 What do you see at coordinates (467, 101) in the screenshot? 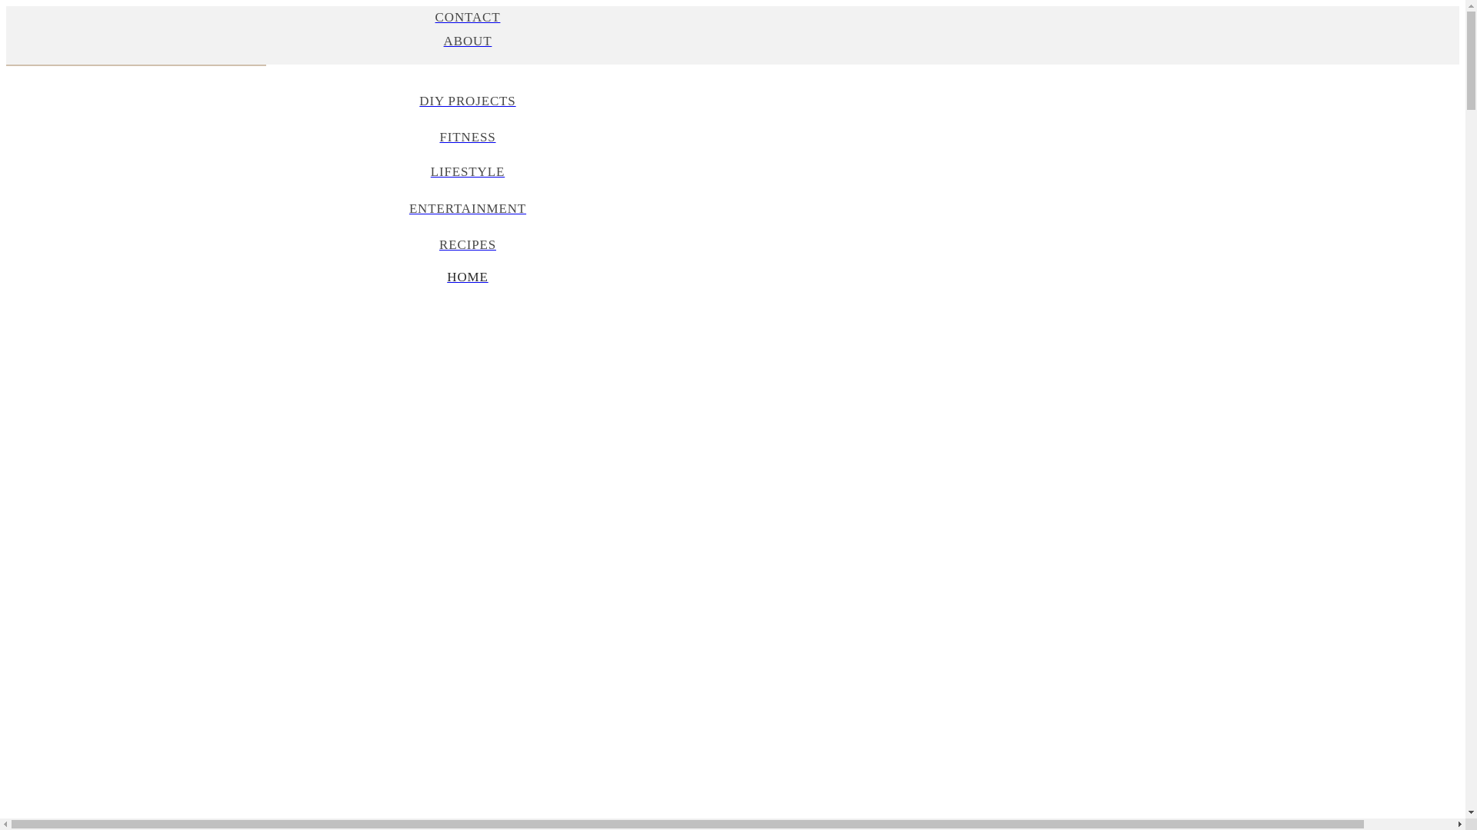
I see `DIY PROJECTS` at bounding box center [467, 101].